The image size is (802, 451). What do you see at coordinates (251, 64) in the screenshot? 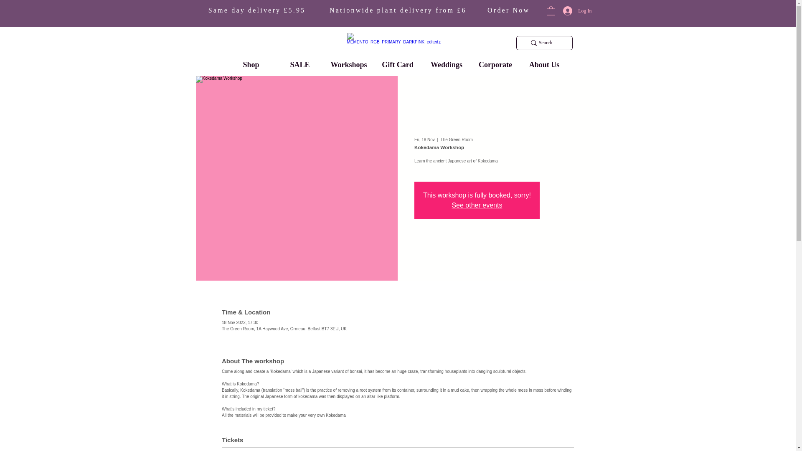
I see `Shop` at bounding box center [251, 64].